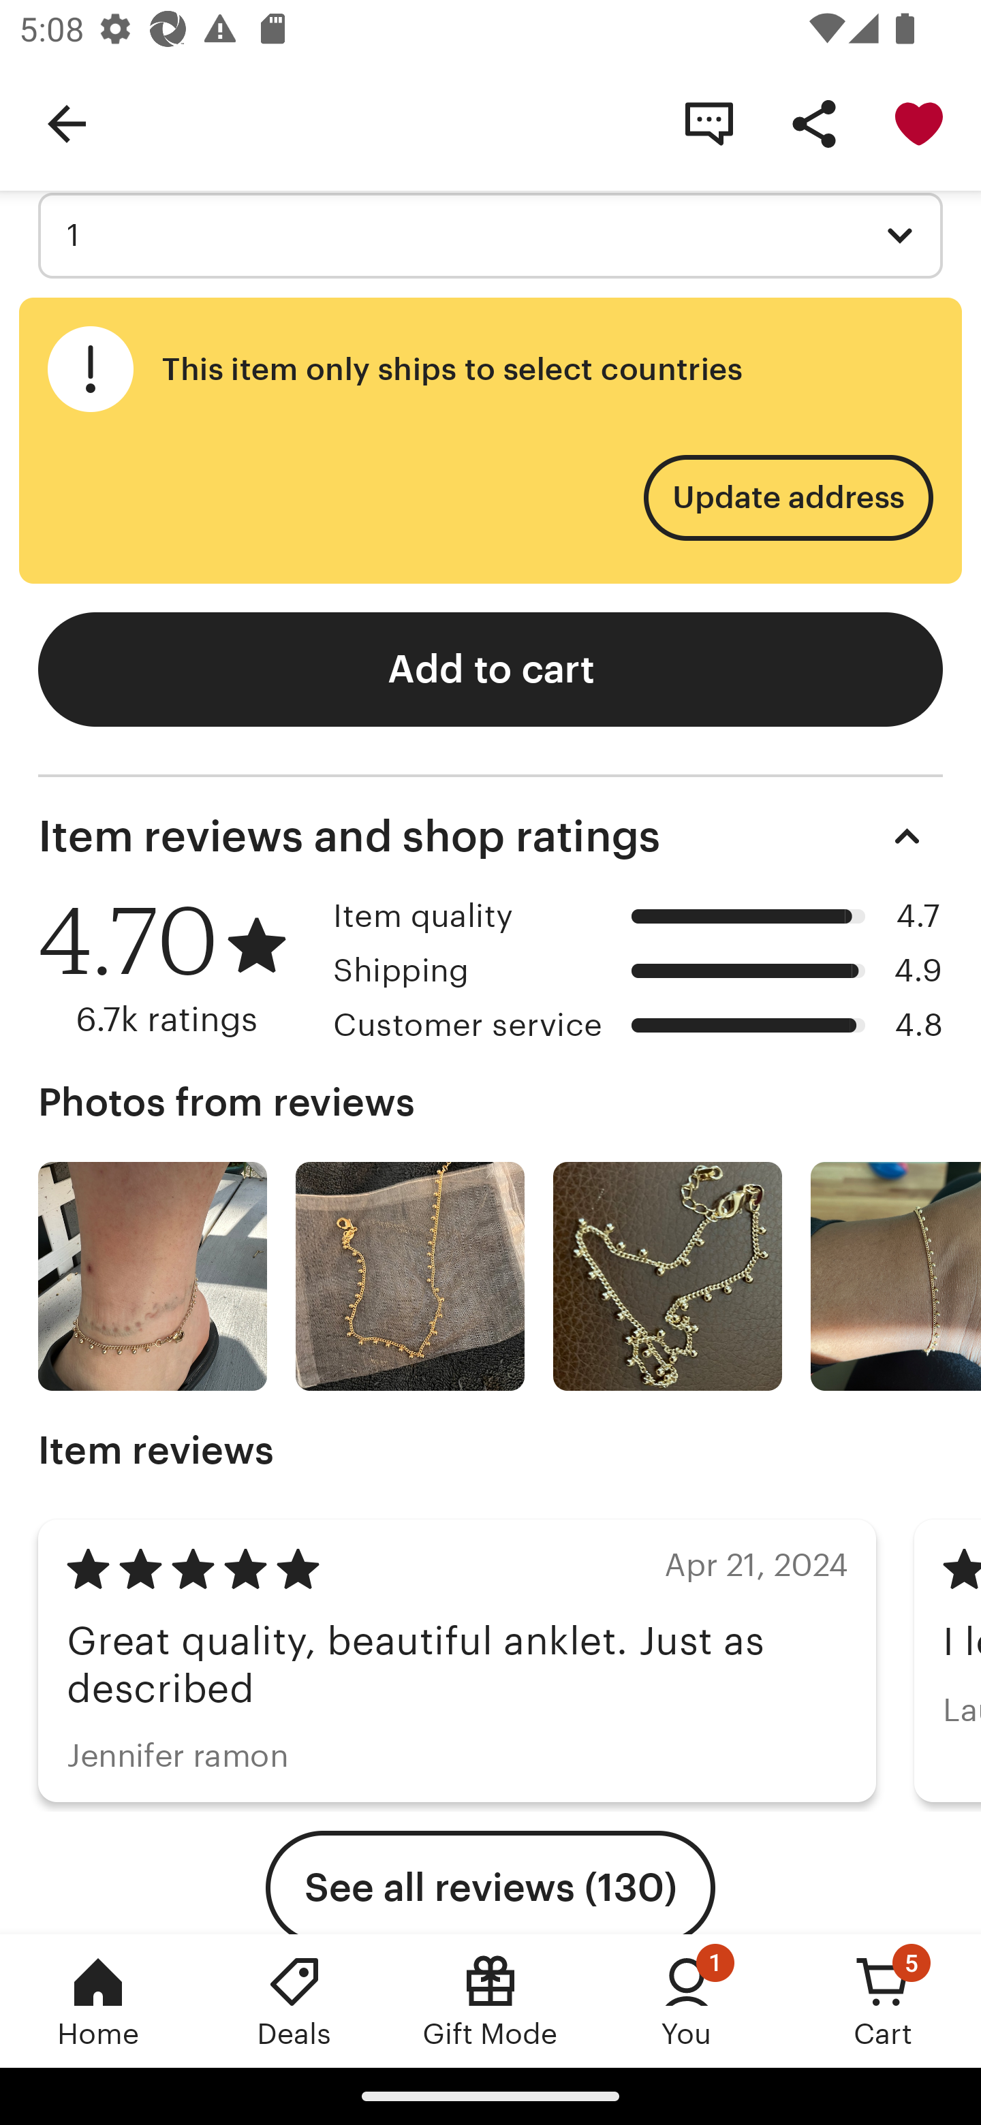 This screenshot has width=981, height=2125. Describe the element at coordinates (687, 2000) in the screenshot. I see `You, 1 new notification You` at that location.